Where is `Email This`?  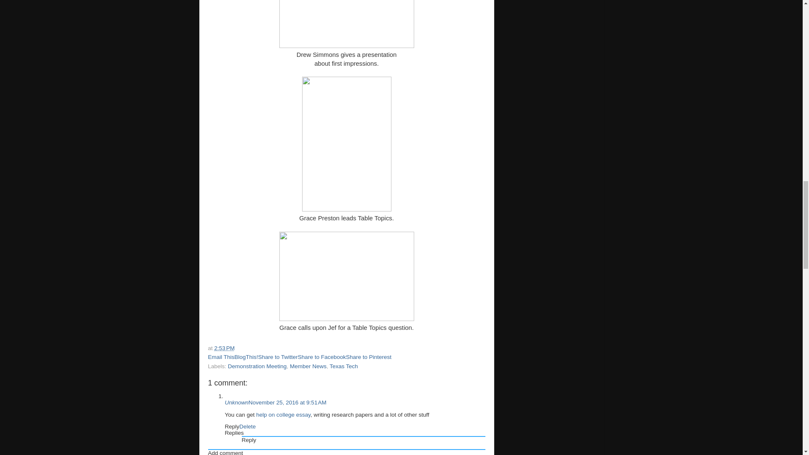
Email This is located at coordinates (221, 357).